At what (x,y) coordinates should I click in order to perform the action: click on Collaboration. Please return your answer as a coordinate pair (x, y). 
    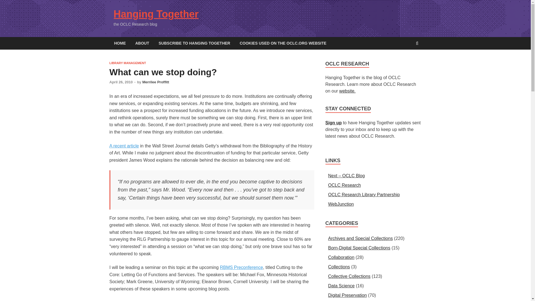
    Looking at the image, I should click on (341, 257).